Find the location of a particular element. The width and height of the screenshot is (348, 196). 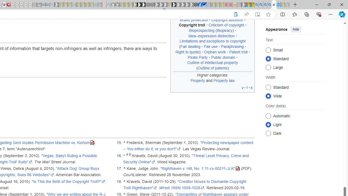

Biopiracy is located at coordinates (225, 30).